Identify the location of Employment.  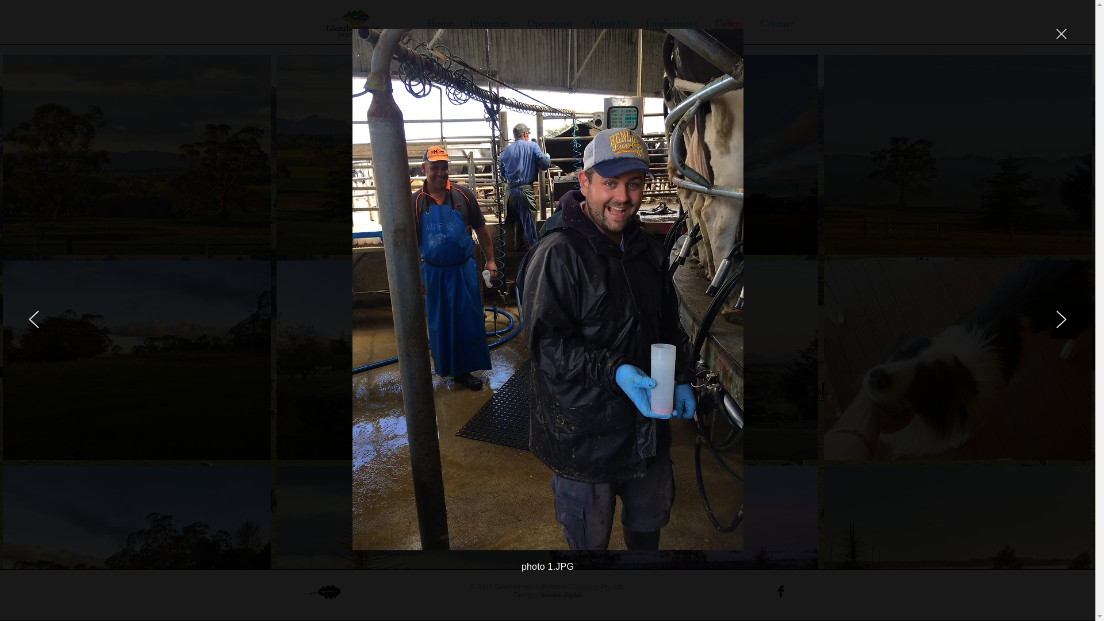
(672, 23).